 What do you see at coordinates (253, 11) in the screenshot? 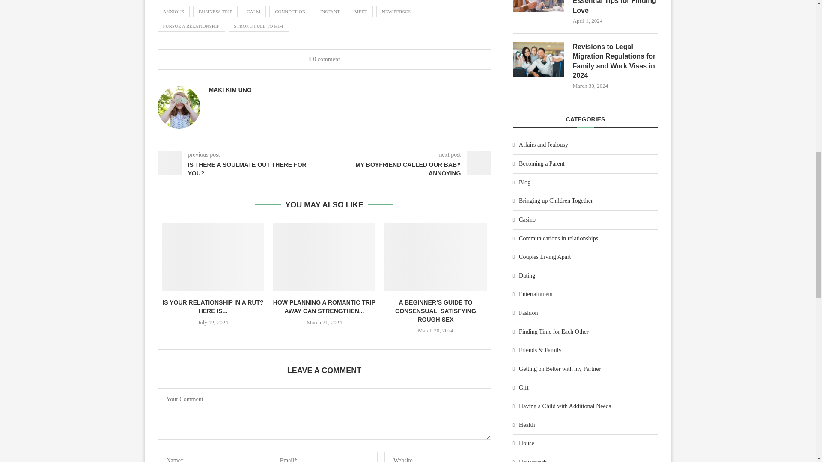
I see `CALM` at bounding box center [253, 11].